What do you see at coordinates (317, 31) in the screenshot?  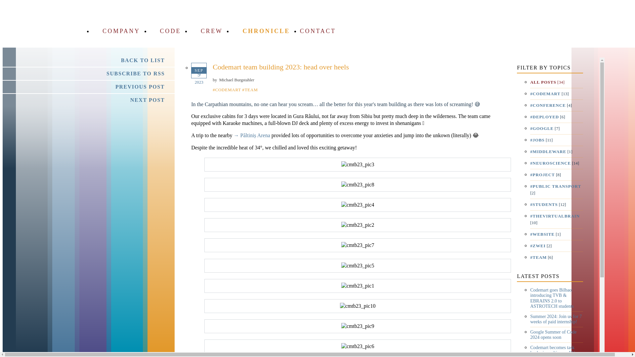 I see `How to reach Codemart and land a job...` at bounding box center [317, 31].